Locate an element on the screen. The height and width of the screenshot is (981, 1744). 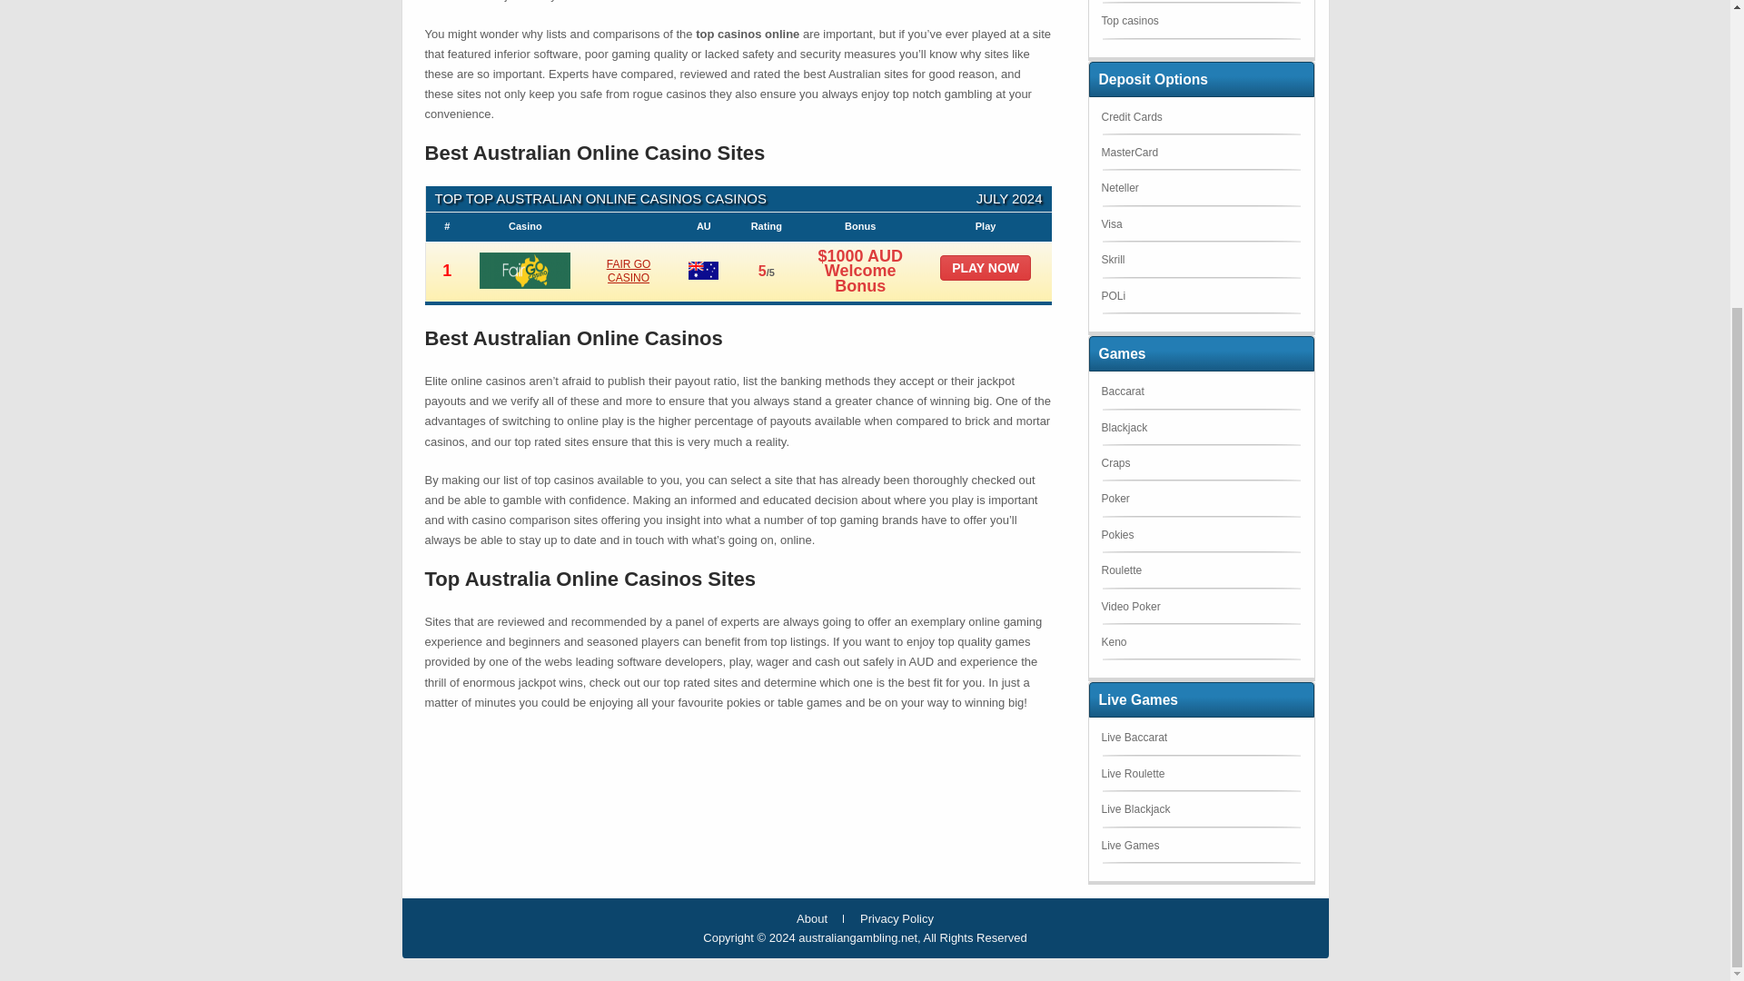
Visa is located at coordinates (1110, 223).